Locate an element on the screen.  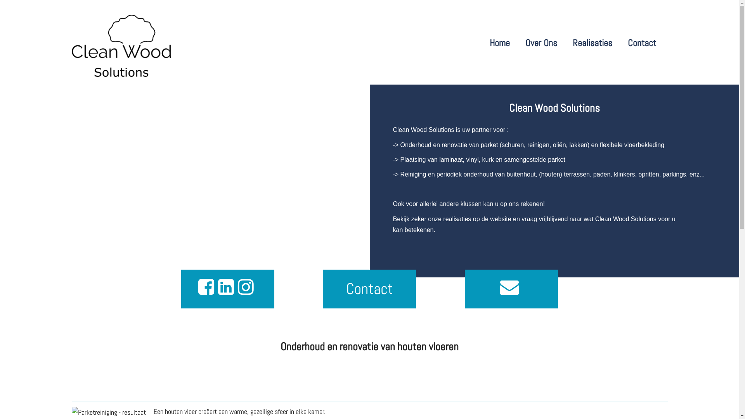
Over Ons is located at coordinates (541, 43).